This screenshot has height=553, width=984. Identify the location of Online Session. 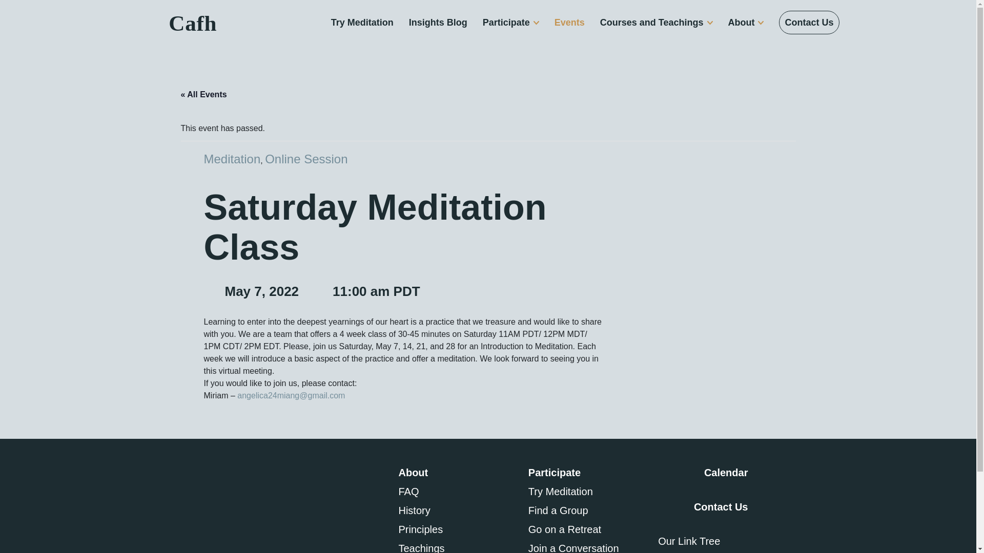
(305, 159).